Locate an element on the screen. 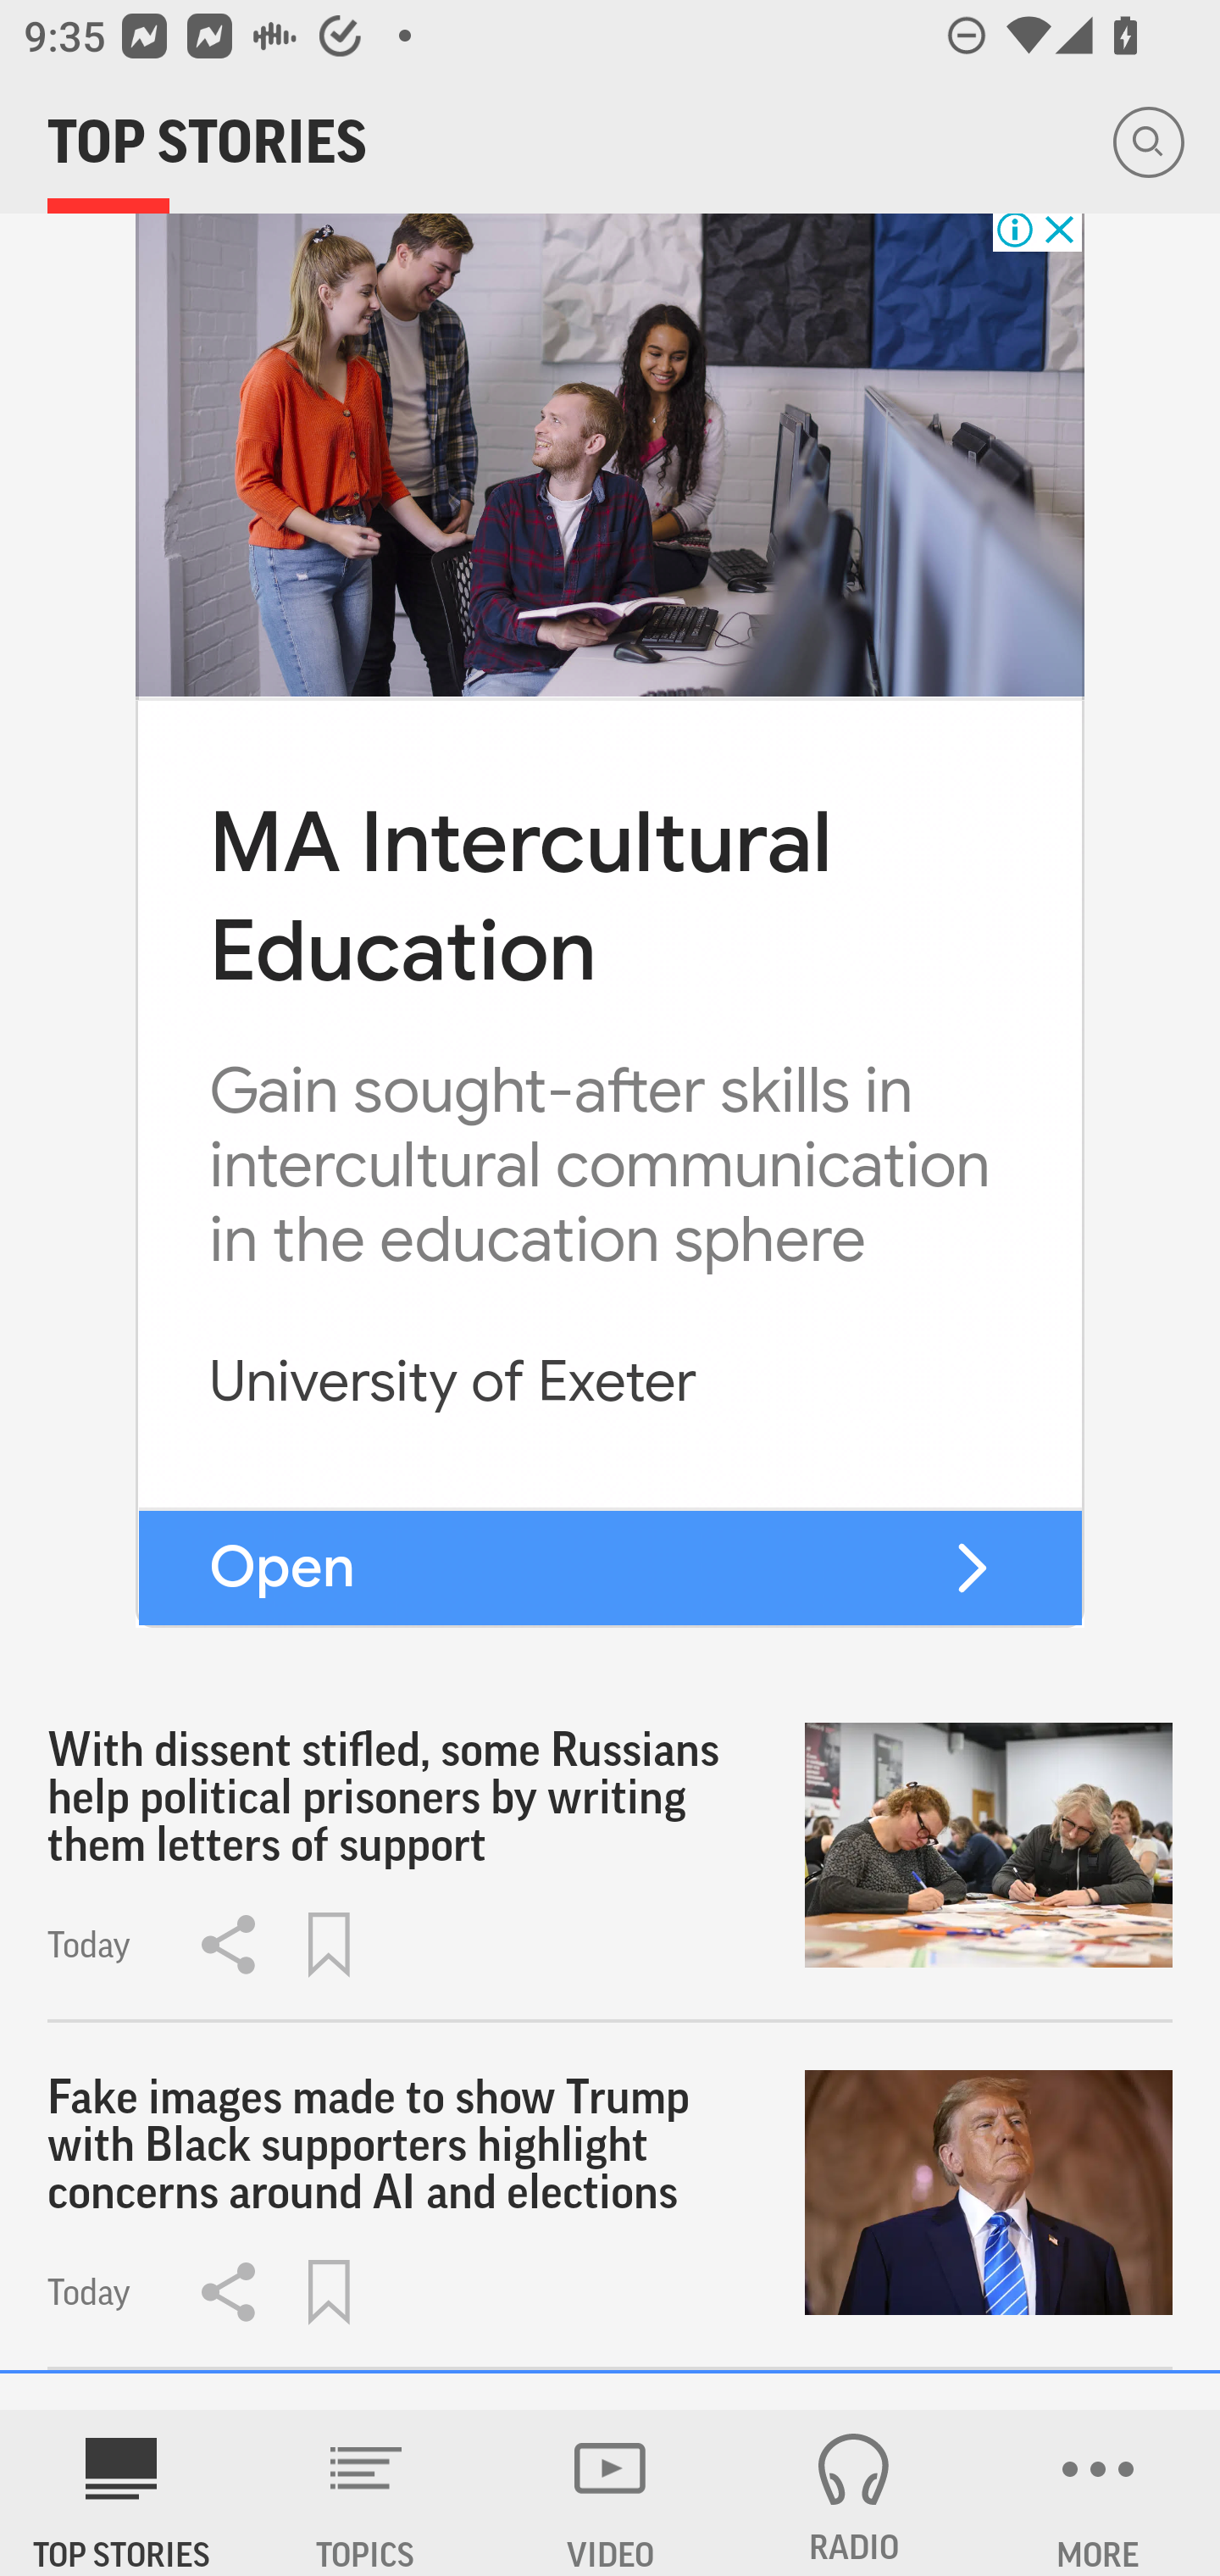 This screenshot has width=1220, height=2576. University of Exeter is located at coordinates (452, 1380).